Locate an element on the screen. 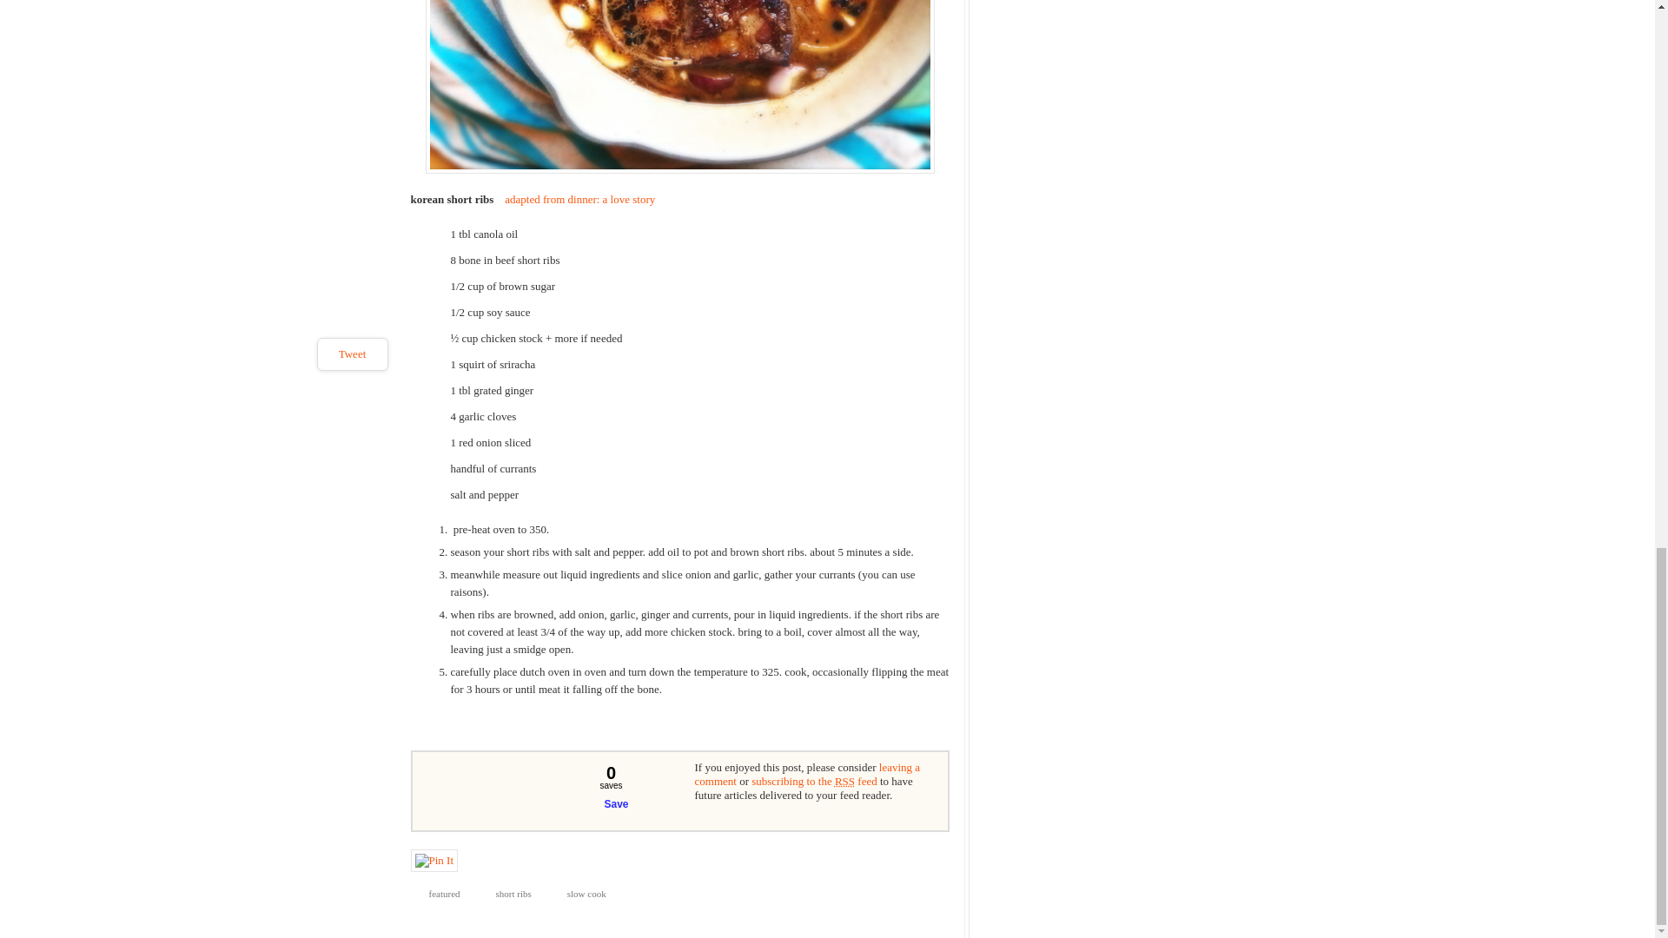 This screenshot has width=1668, height=938. Syndicate this site using RSS is located at coordinates (814, 782).